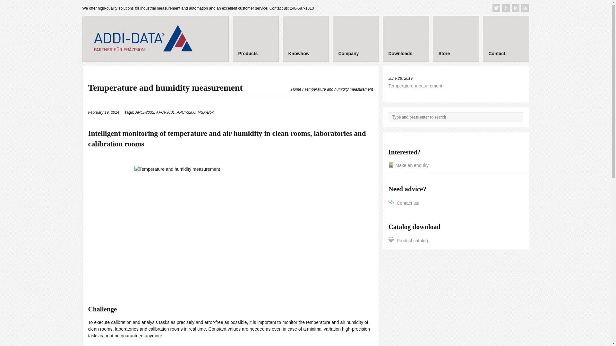 The width and height of the screenshot is (616, 346). I want to click on Products, so click(255, 38).